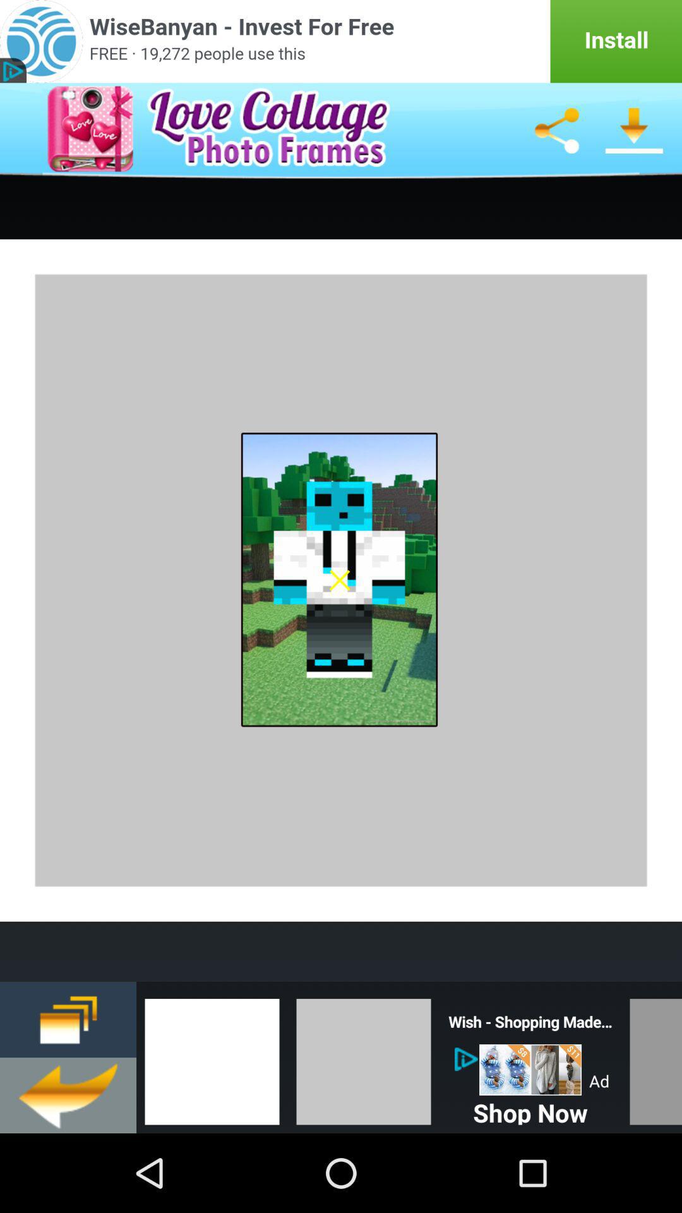 Image resolution: width=682 pixels, height=1213 pixels. I want to click on share image, so click(556, 131).